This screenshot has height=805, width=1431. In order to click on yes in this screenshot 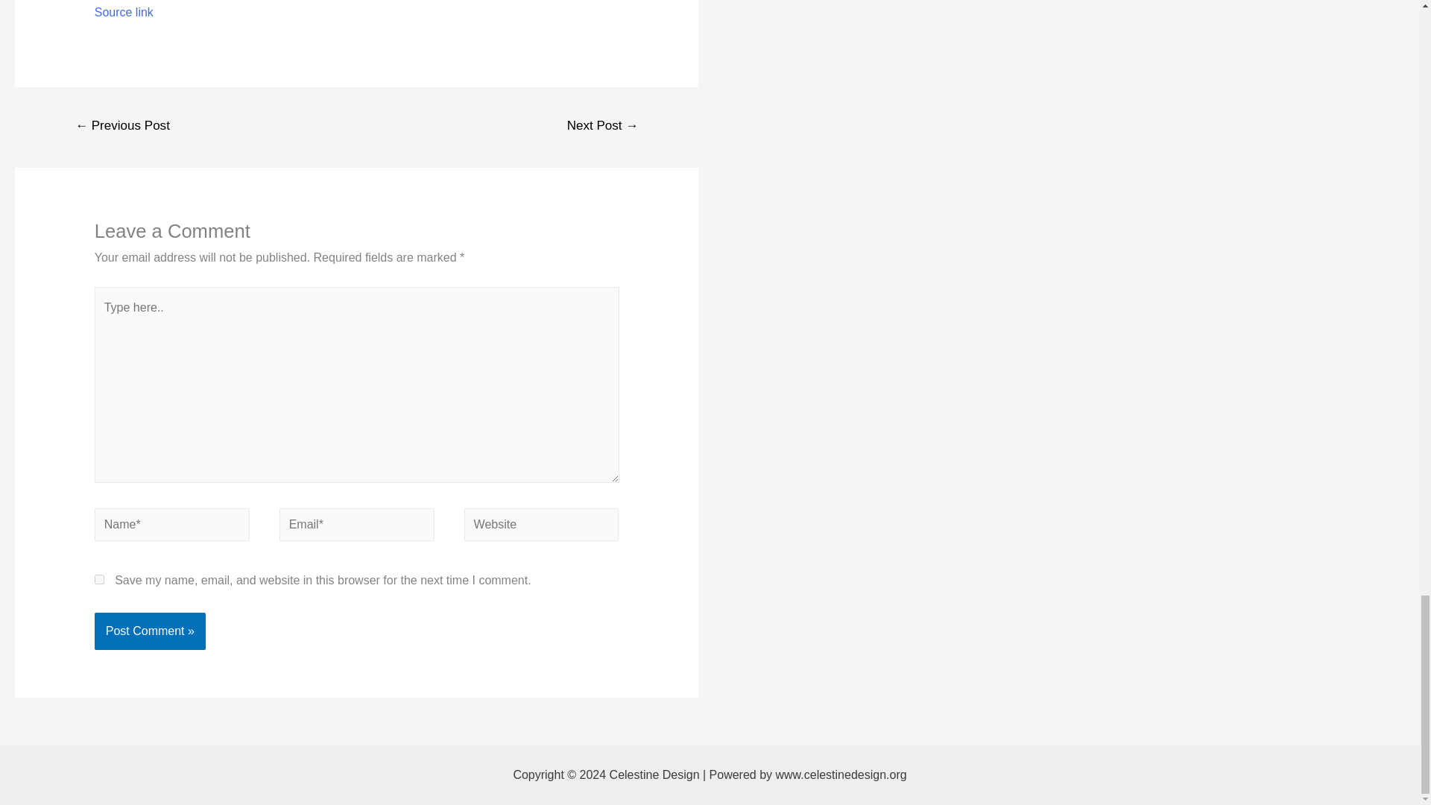, I will do `click(99, 580)`.